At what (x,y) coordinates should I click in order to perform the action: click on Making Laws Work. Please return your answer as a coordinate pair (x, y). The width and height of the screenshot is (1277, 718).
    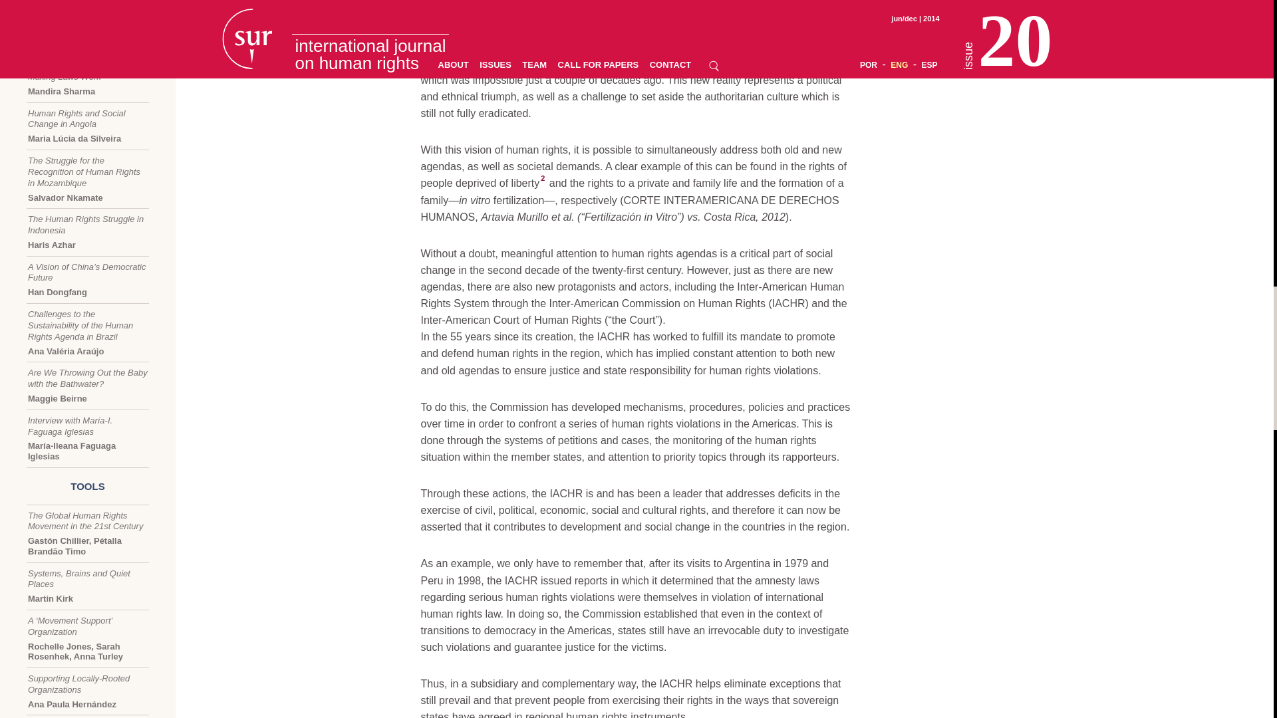
    Looking at the image, I should click on (88, 84).